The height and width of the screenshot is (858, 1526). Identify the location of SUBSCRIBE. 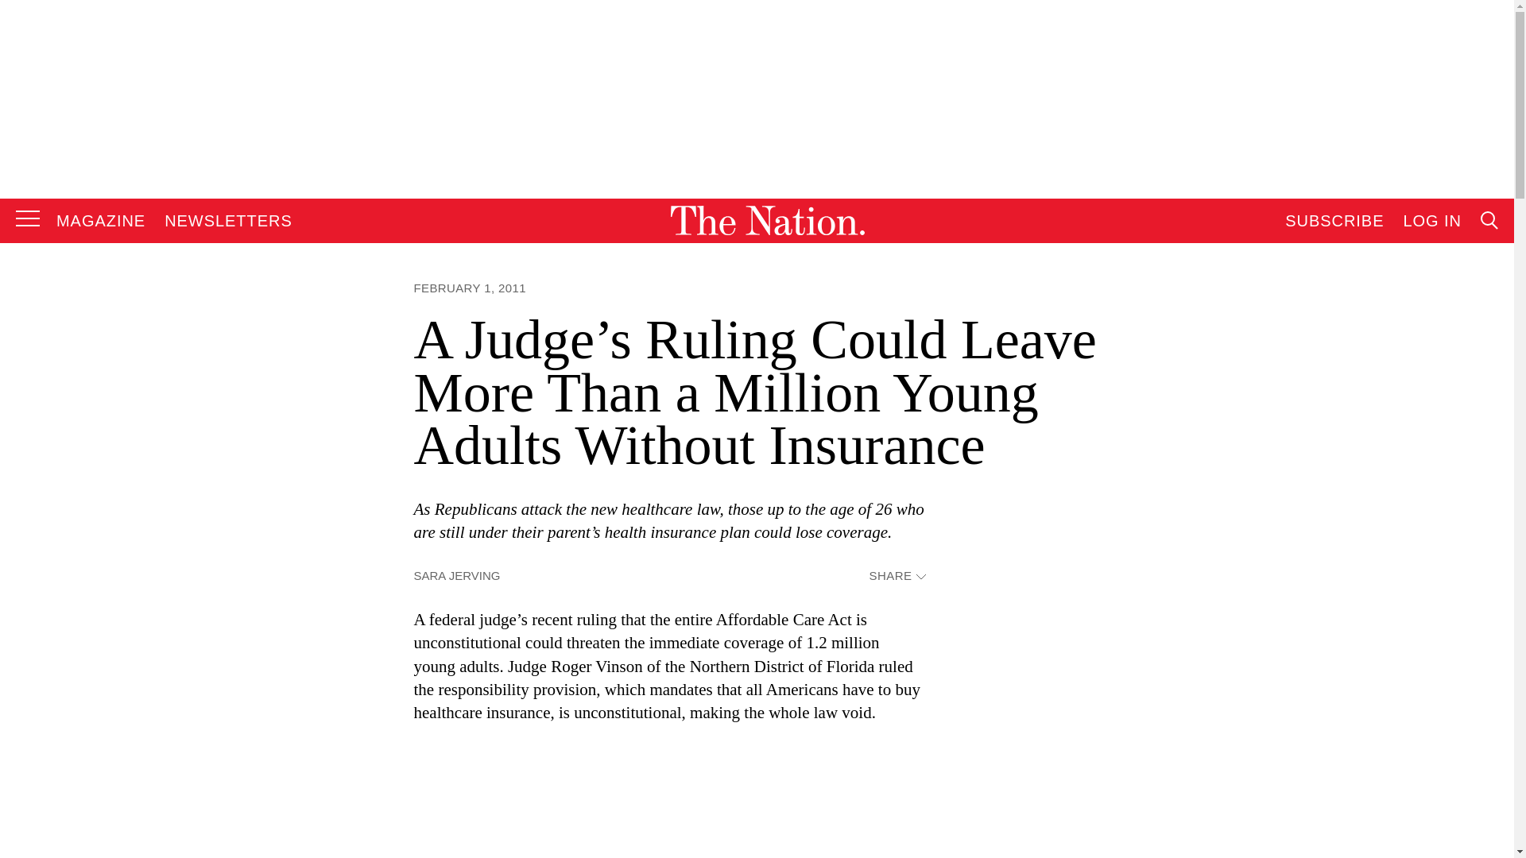
(1334, 221).